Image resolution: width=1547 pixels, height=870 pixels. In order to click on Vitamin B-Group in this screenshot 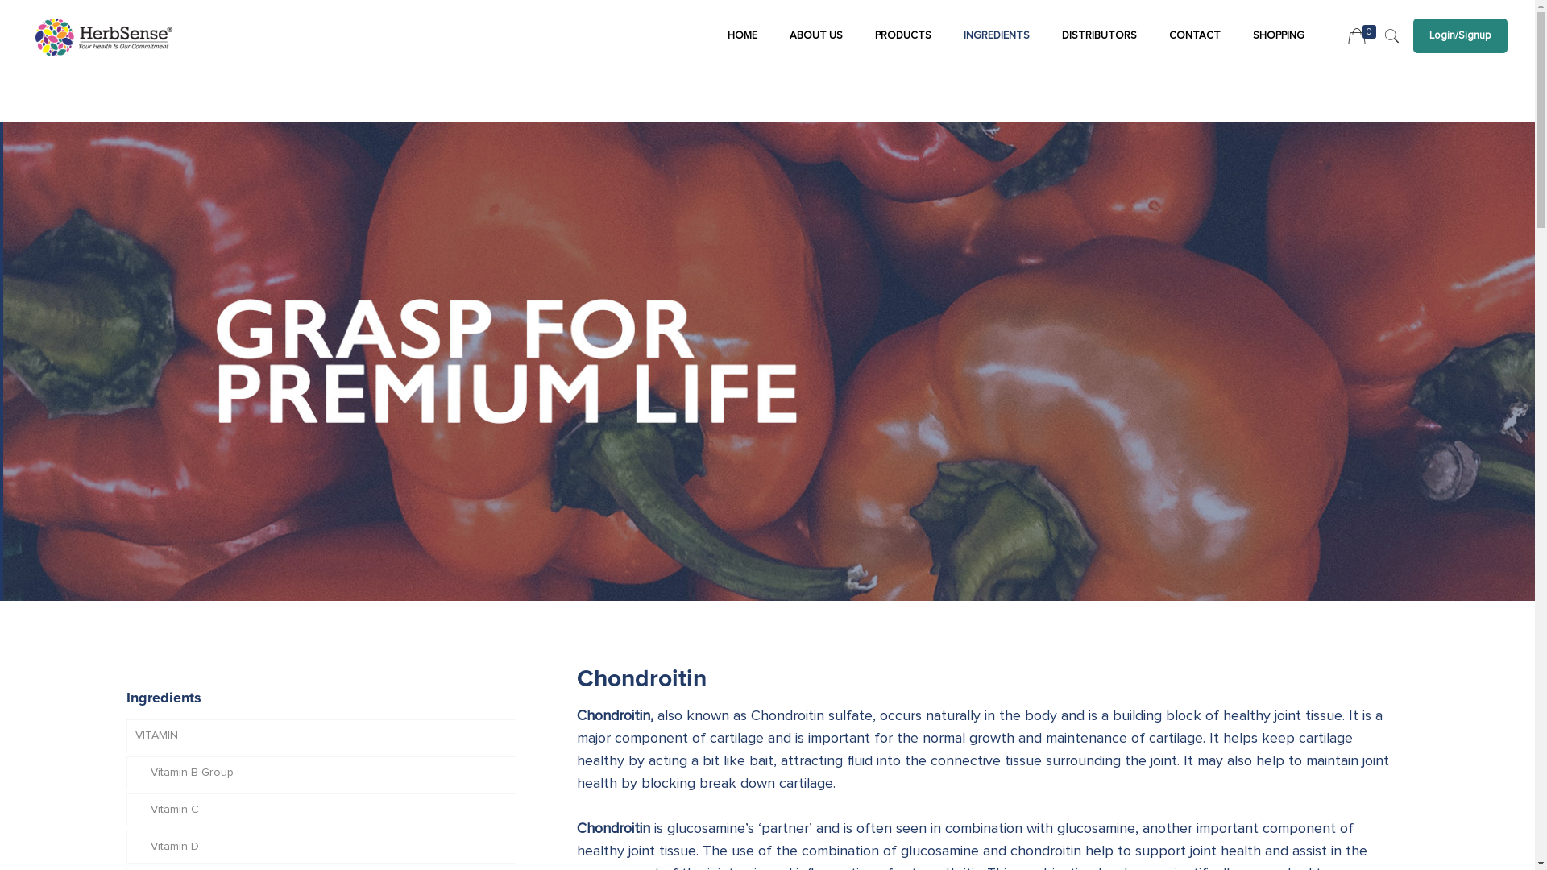, I will do `click(321, 773)`.